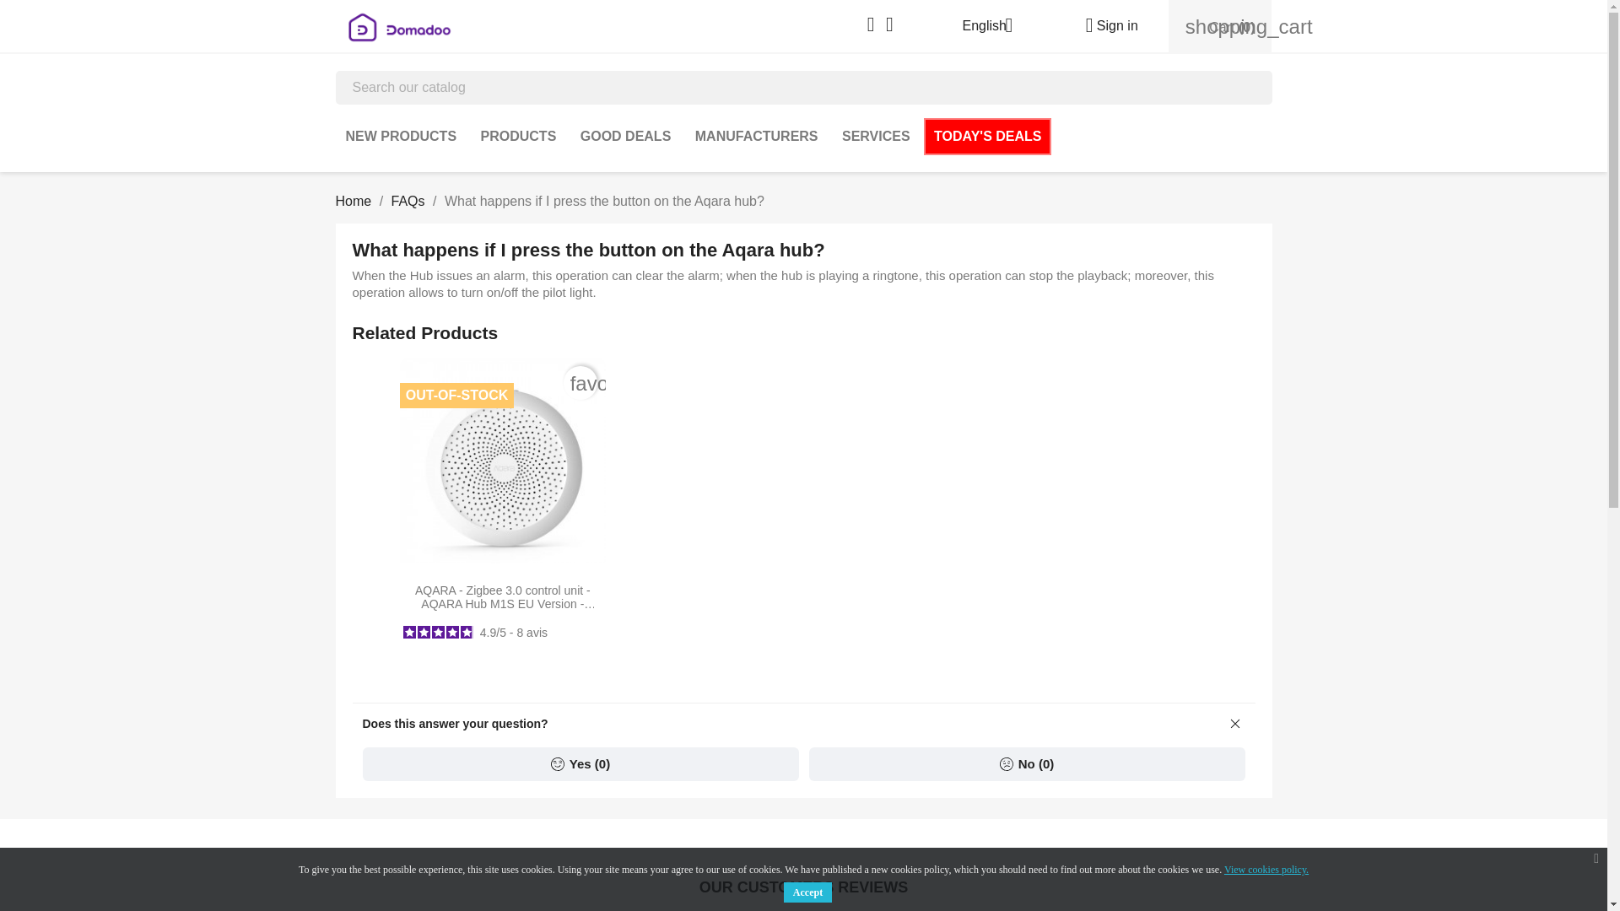 The image size is (1620, 911). Describe the element at coordinates (1104, 25) in the screenshot. I see `Log in to your customer account` at that location.